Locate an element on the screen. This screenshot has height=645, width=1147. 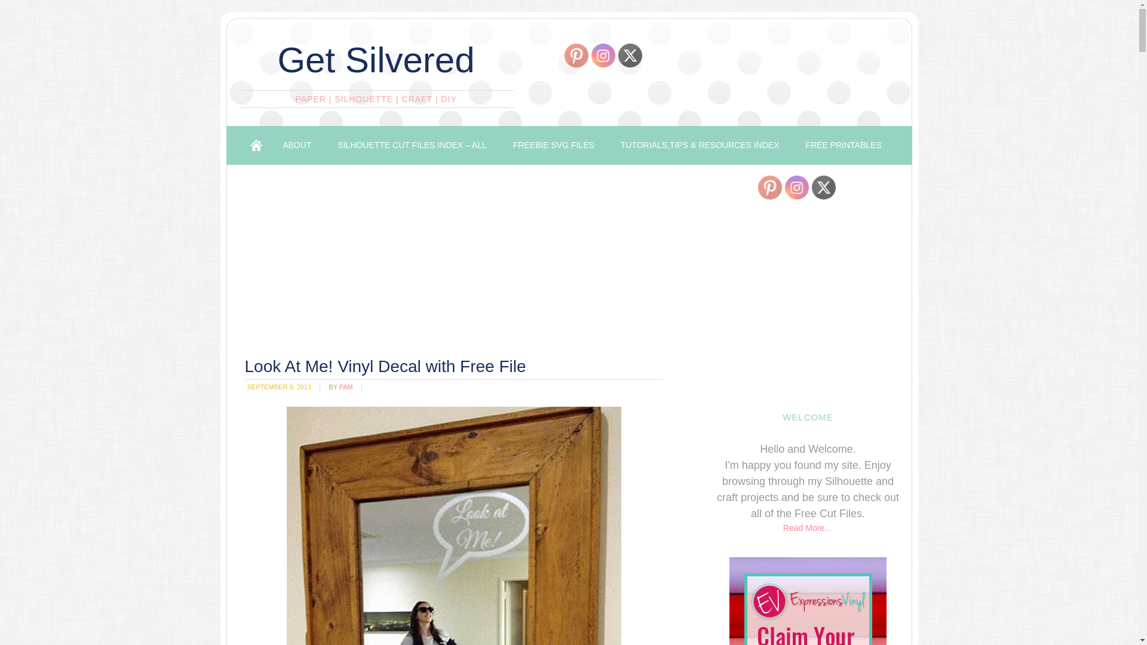
Free SVG Files is located at coordinates (554, 145).